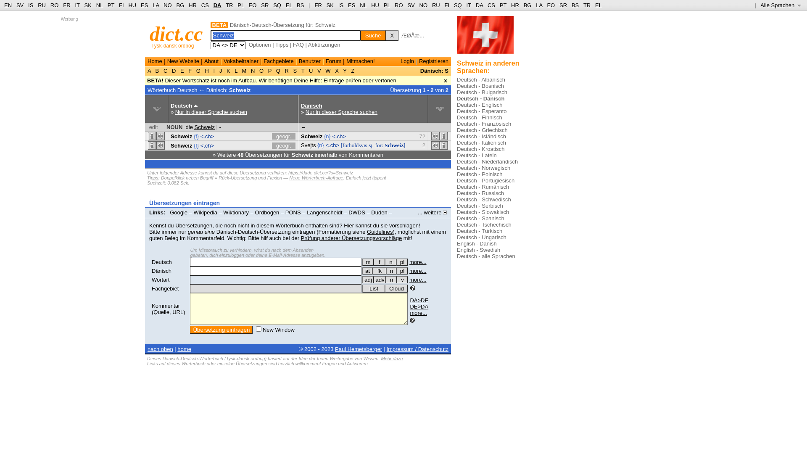 This screenshot has height=454, width=807. Describe the element at coordinates (179, 213) in the screenshot. I see `Google` at that location.